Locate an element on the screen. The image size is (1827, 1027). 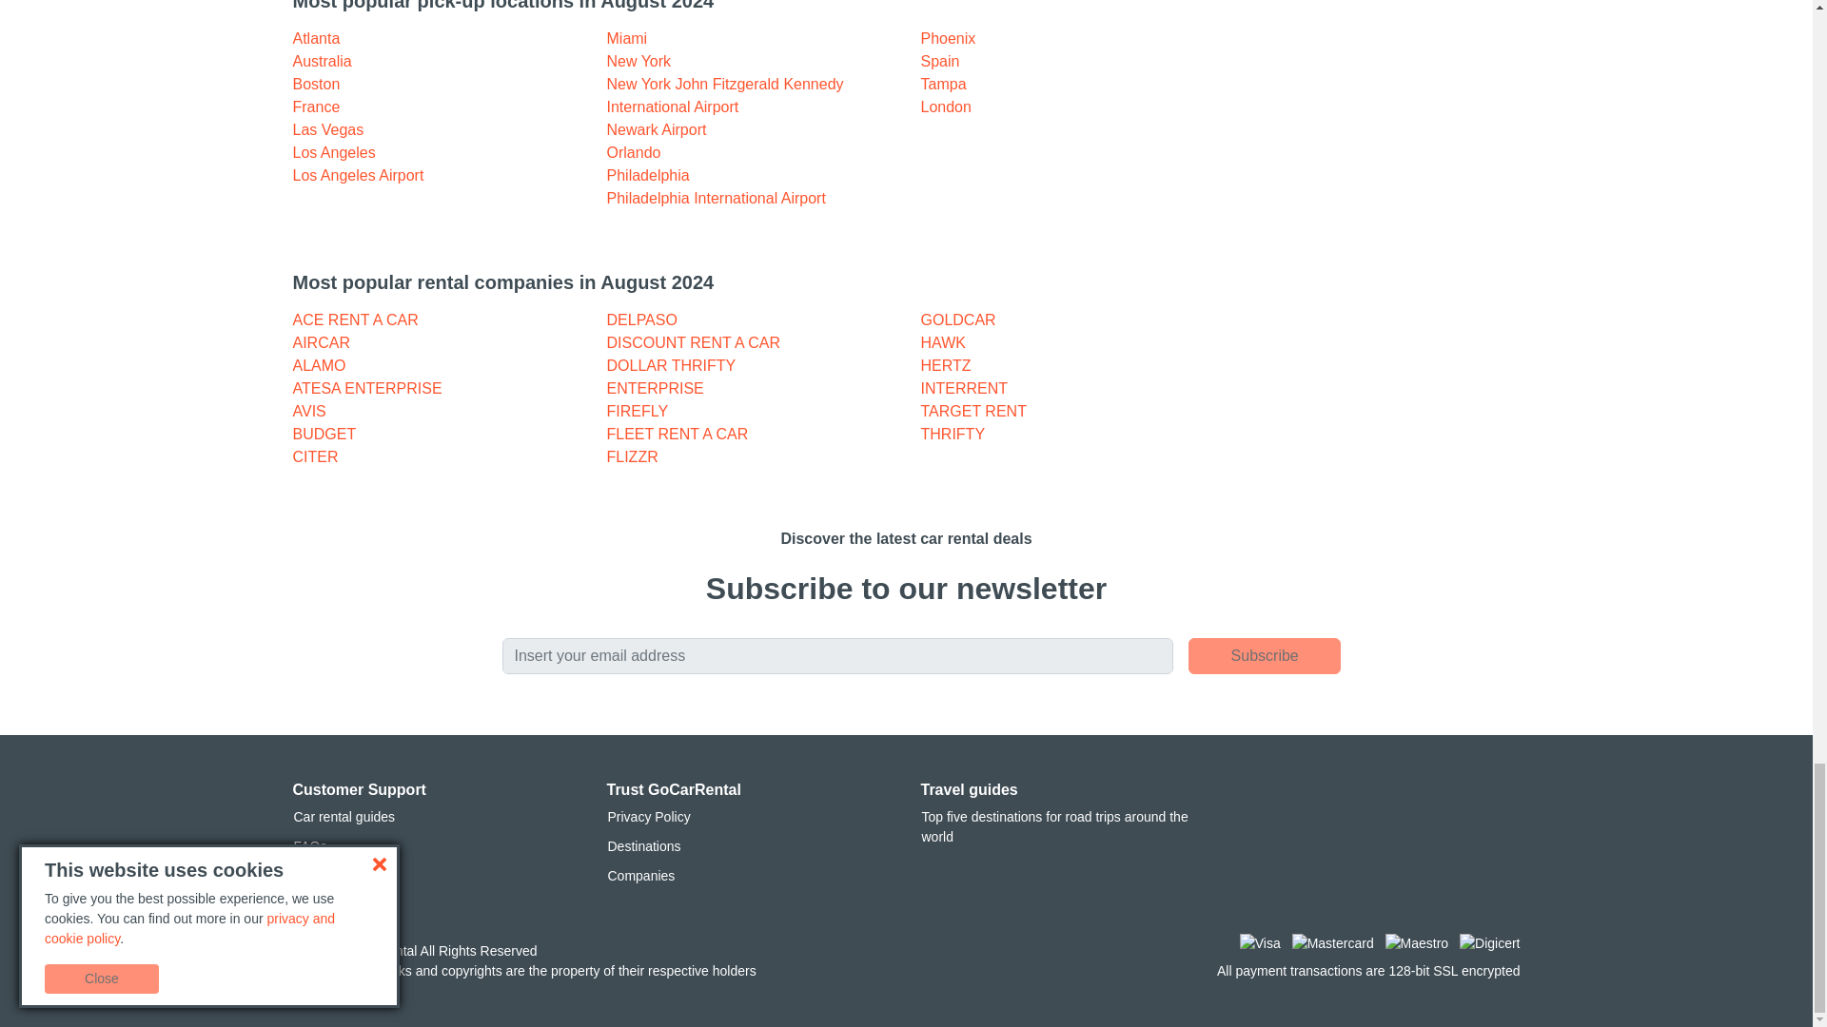
Boston is located at coordinates (316, 84).